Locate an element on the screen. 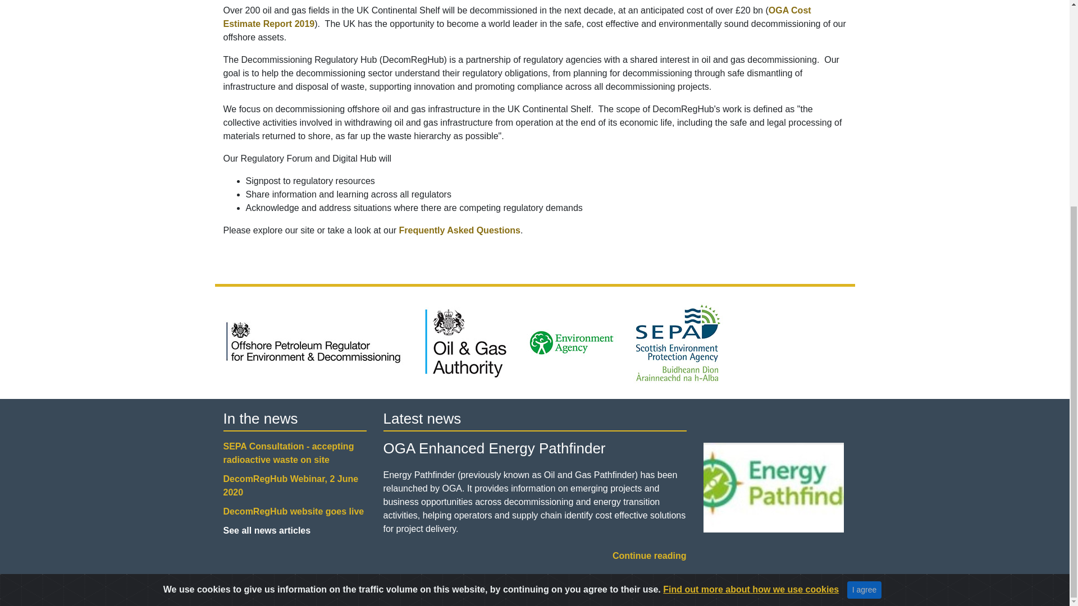 The height and width of the screenshot is (606, 1078). DecomRegHub Webinar, 2 June 2020 is located at coordinates (291, 485).